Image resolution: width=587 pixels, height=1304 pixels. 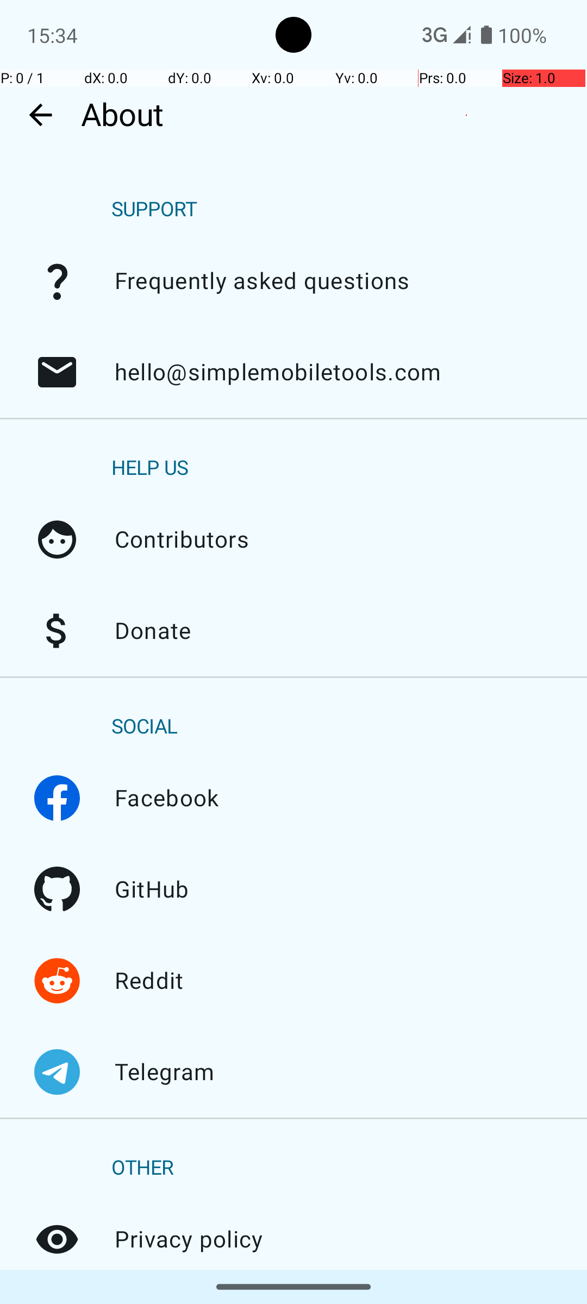 I want to click on Reddit, so click(x=57, y=981).